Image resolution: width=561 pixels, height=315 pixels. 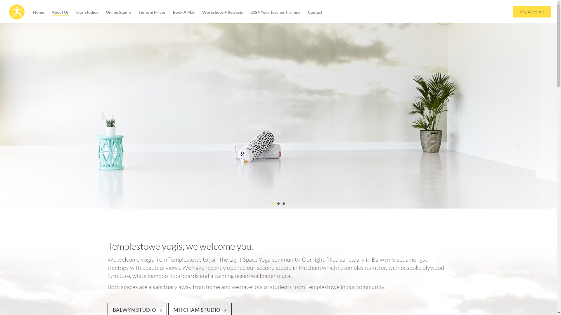 I want to click on Workshops + Retreats, so click(x=223, y=13).